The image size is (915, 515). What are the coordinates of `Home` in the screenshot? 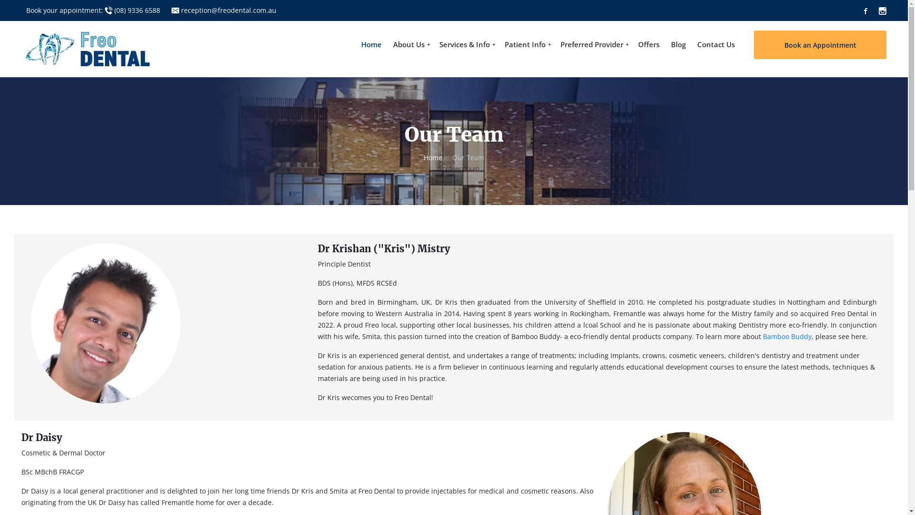 It's located at (372, 45).